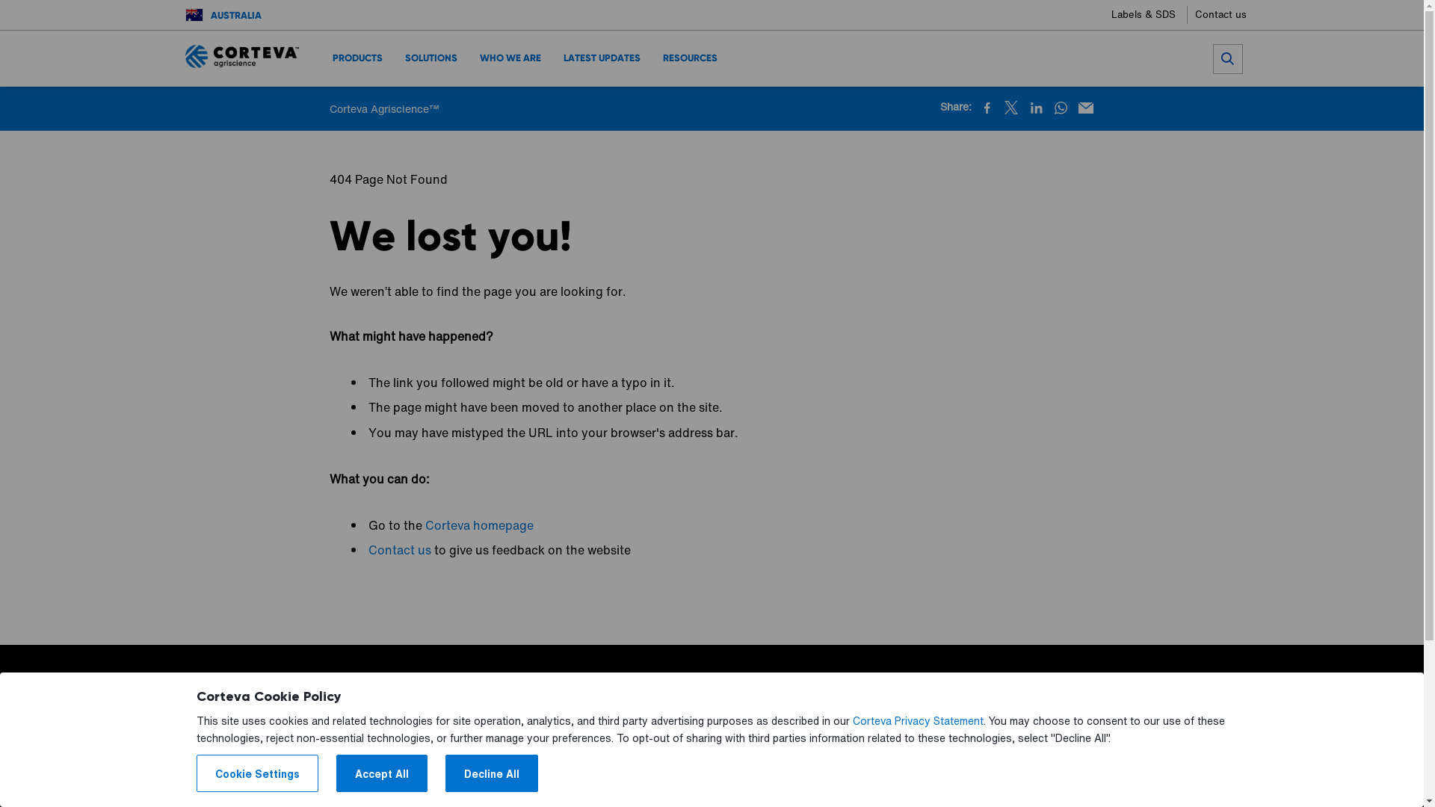 The image size is (1435, 807). What do you see at coordinates (821, 756) in the screenshot?
I see `Online Learning` at bounding box center [821, 756].